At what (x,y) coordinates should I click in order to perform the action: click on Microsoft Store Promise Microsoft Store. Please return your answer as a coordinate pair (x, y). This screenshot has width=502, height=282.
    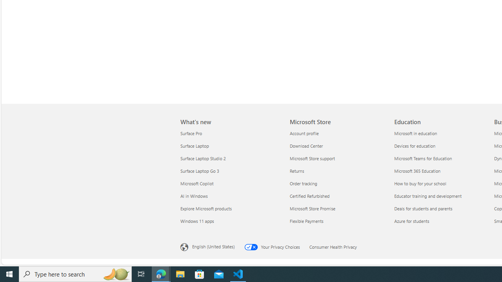
    Looking at the image, I should click on (313, 208).